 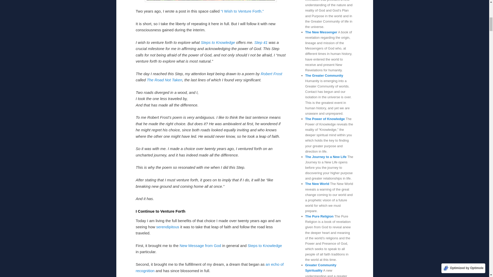 I want to click on Step 41, so click(x=261, y=42).